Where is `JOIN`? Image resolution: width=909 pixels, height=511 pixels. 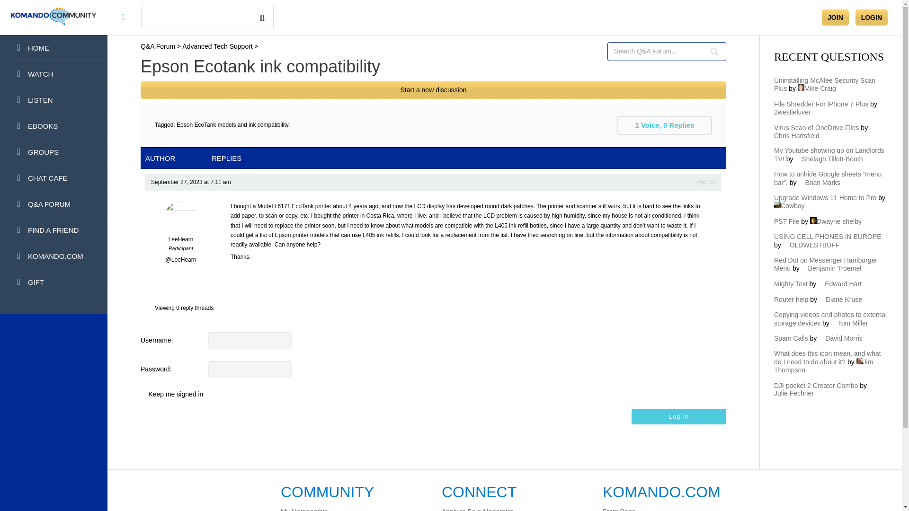
JOIN is located at coordinates (835, 18).